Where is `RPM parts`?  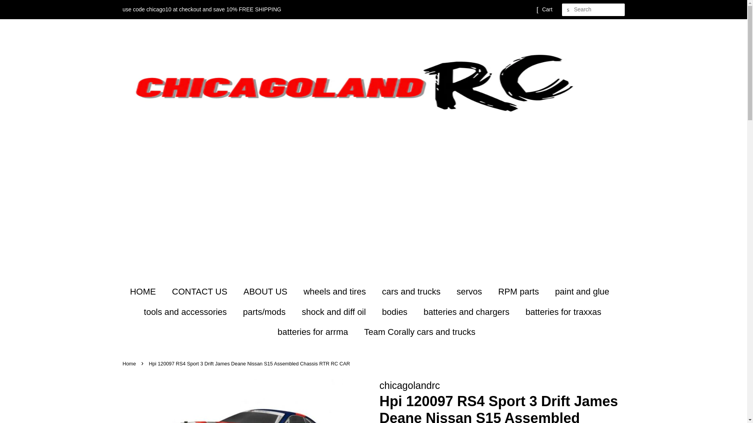 RPM parts is located at coordinates (519, 291).